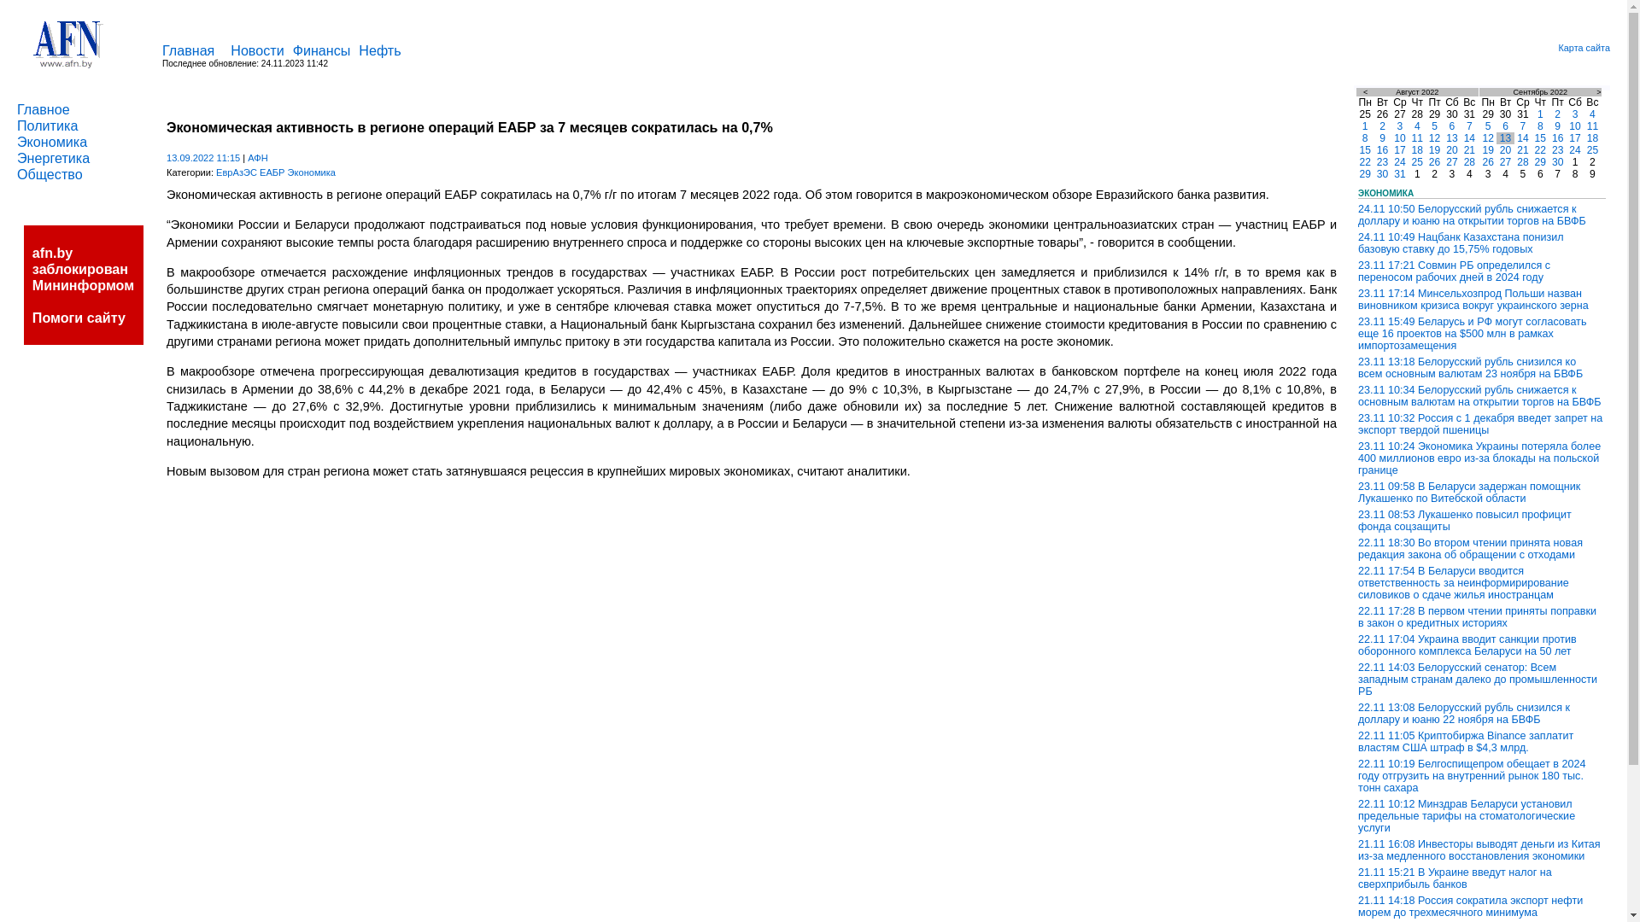 Image resolution: width=1640 pixels, height=922 pixels. I want to click on 6, so click(1505, 126).